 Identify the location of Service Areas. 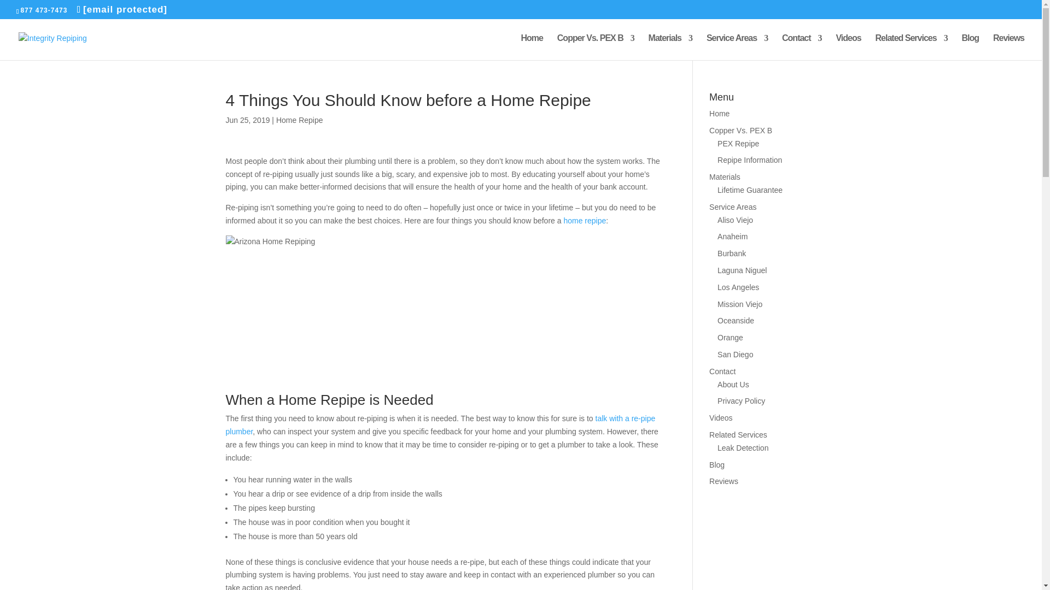
(737, 47).